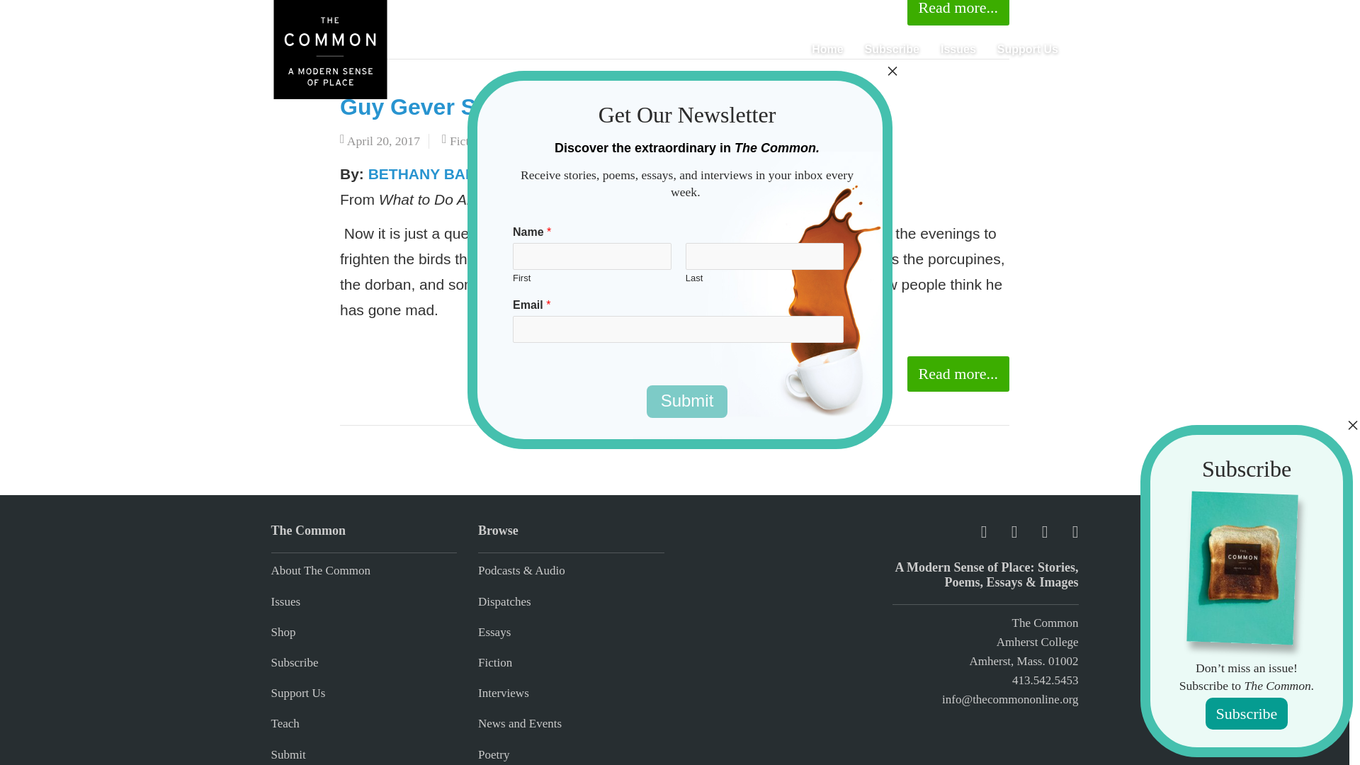  Describe the element at coordinates (958, 13) in the screenshot. I see `Read more...` at that location.